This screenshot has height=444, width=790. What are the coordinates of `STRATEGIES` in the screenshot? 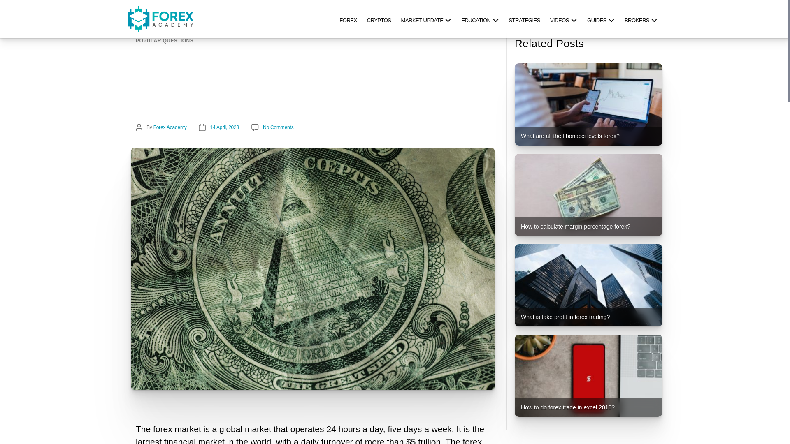 It's located at (524, 19).